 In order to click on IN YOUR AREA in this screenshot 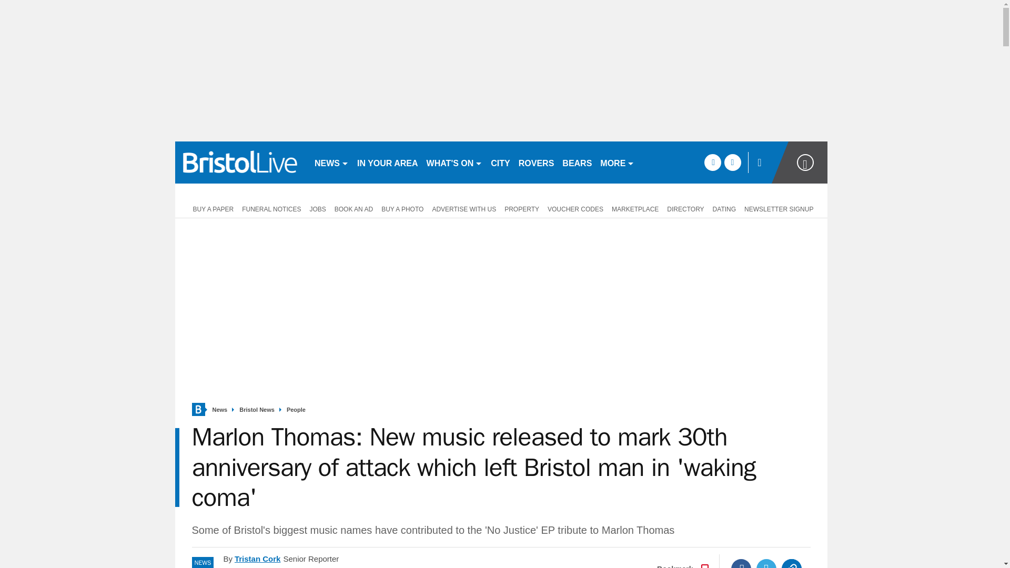, I will do `click(387, 162)`.